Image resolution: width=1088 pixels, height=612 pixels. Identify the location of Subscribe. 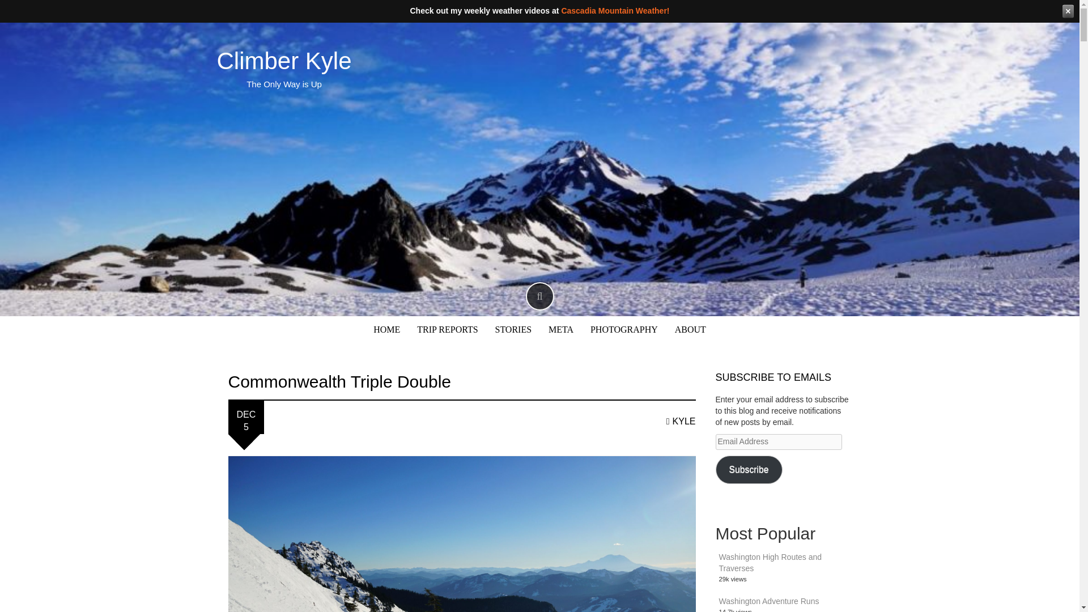
(748, 469).